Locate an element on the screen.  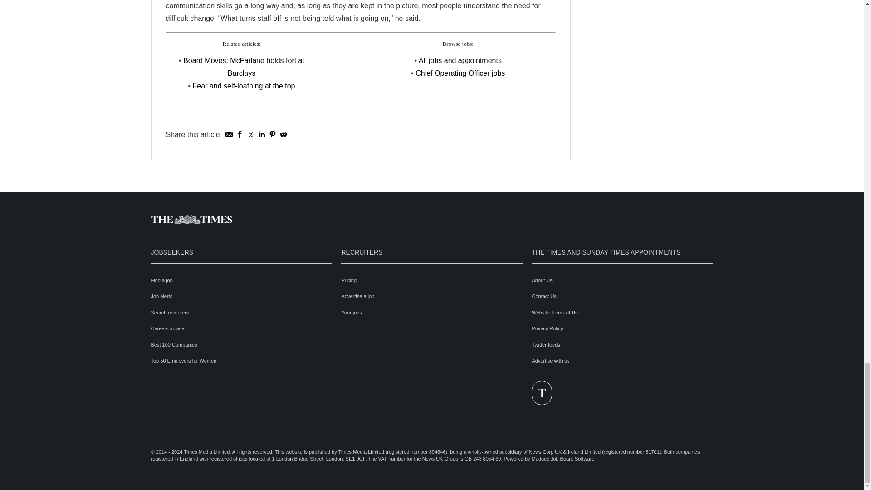
Careers advice is located at coordinates (167, 328).